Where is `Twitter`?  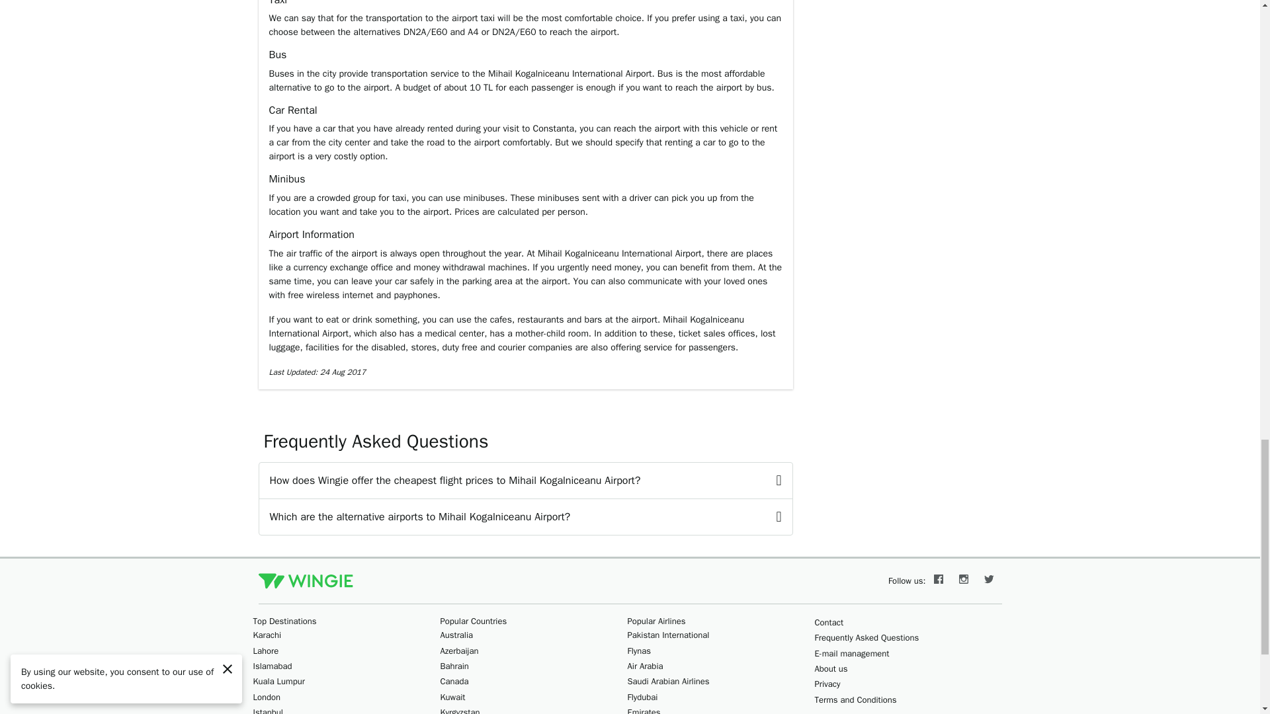
Twitter is located at coordinates (989, 580).